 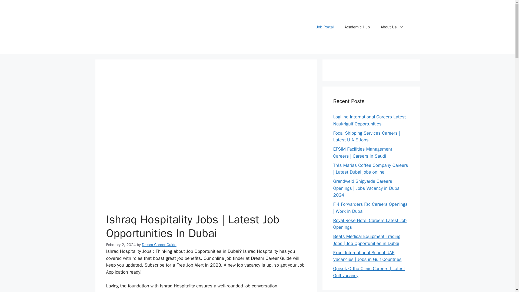 What do you see at coordinates (159, 244) in the screenshot?
I see `Dream Career Guide` at bounding box center [159, 244].